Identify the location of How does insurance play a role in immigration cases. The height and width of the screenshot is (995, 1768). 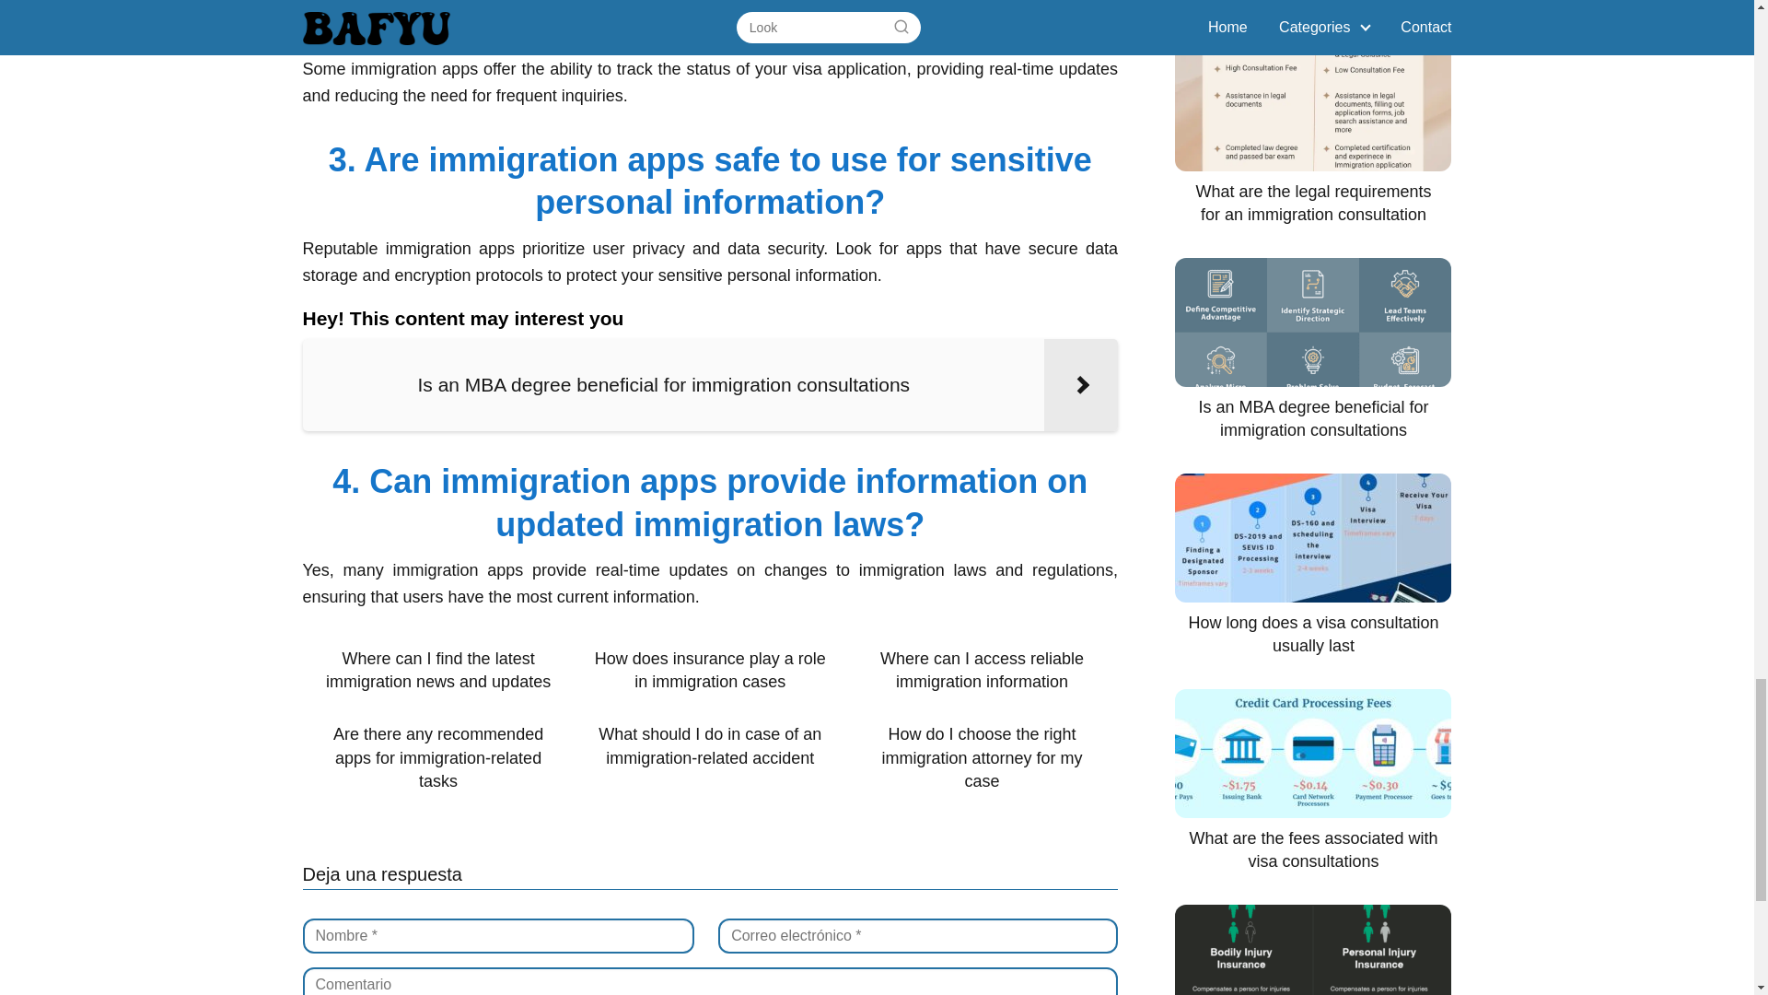
(709, 671).